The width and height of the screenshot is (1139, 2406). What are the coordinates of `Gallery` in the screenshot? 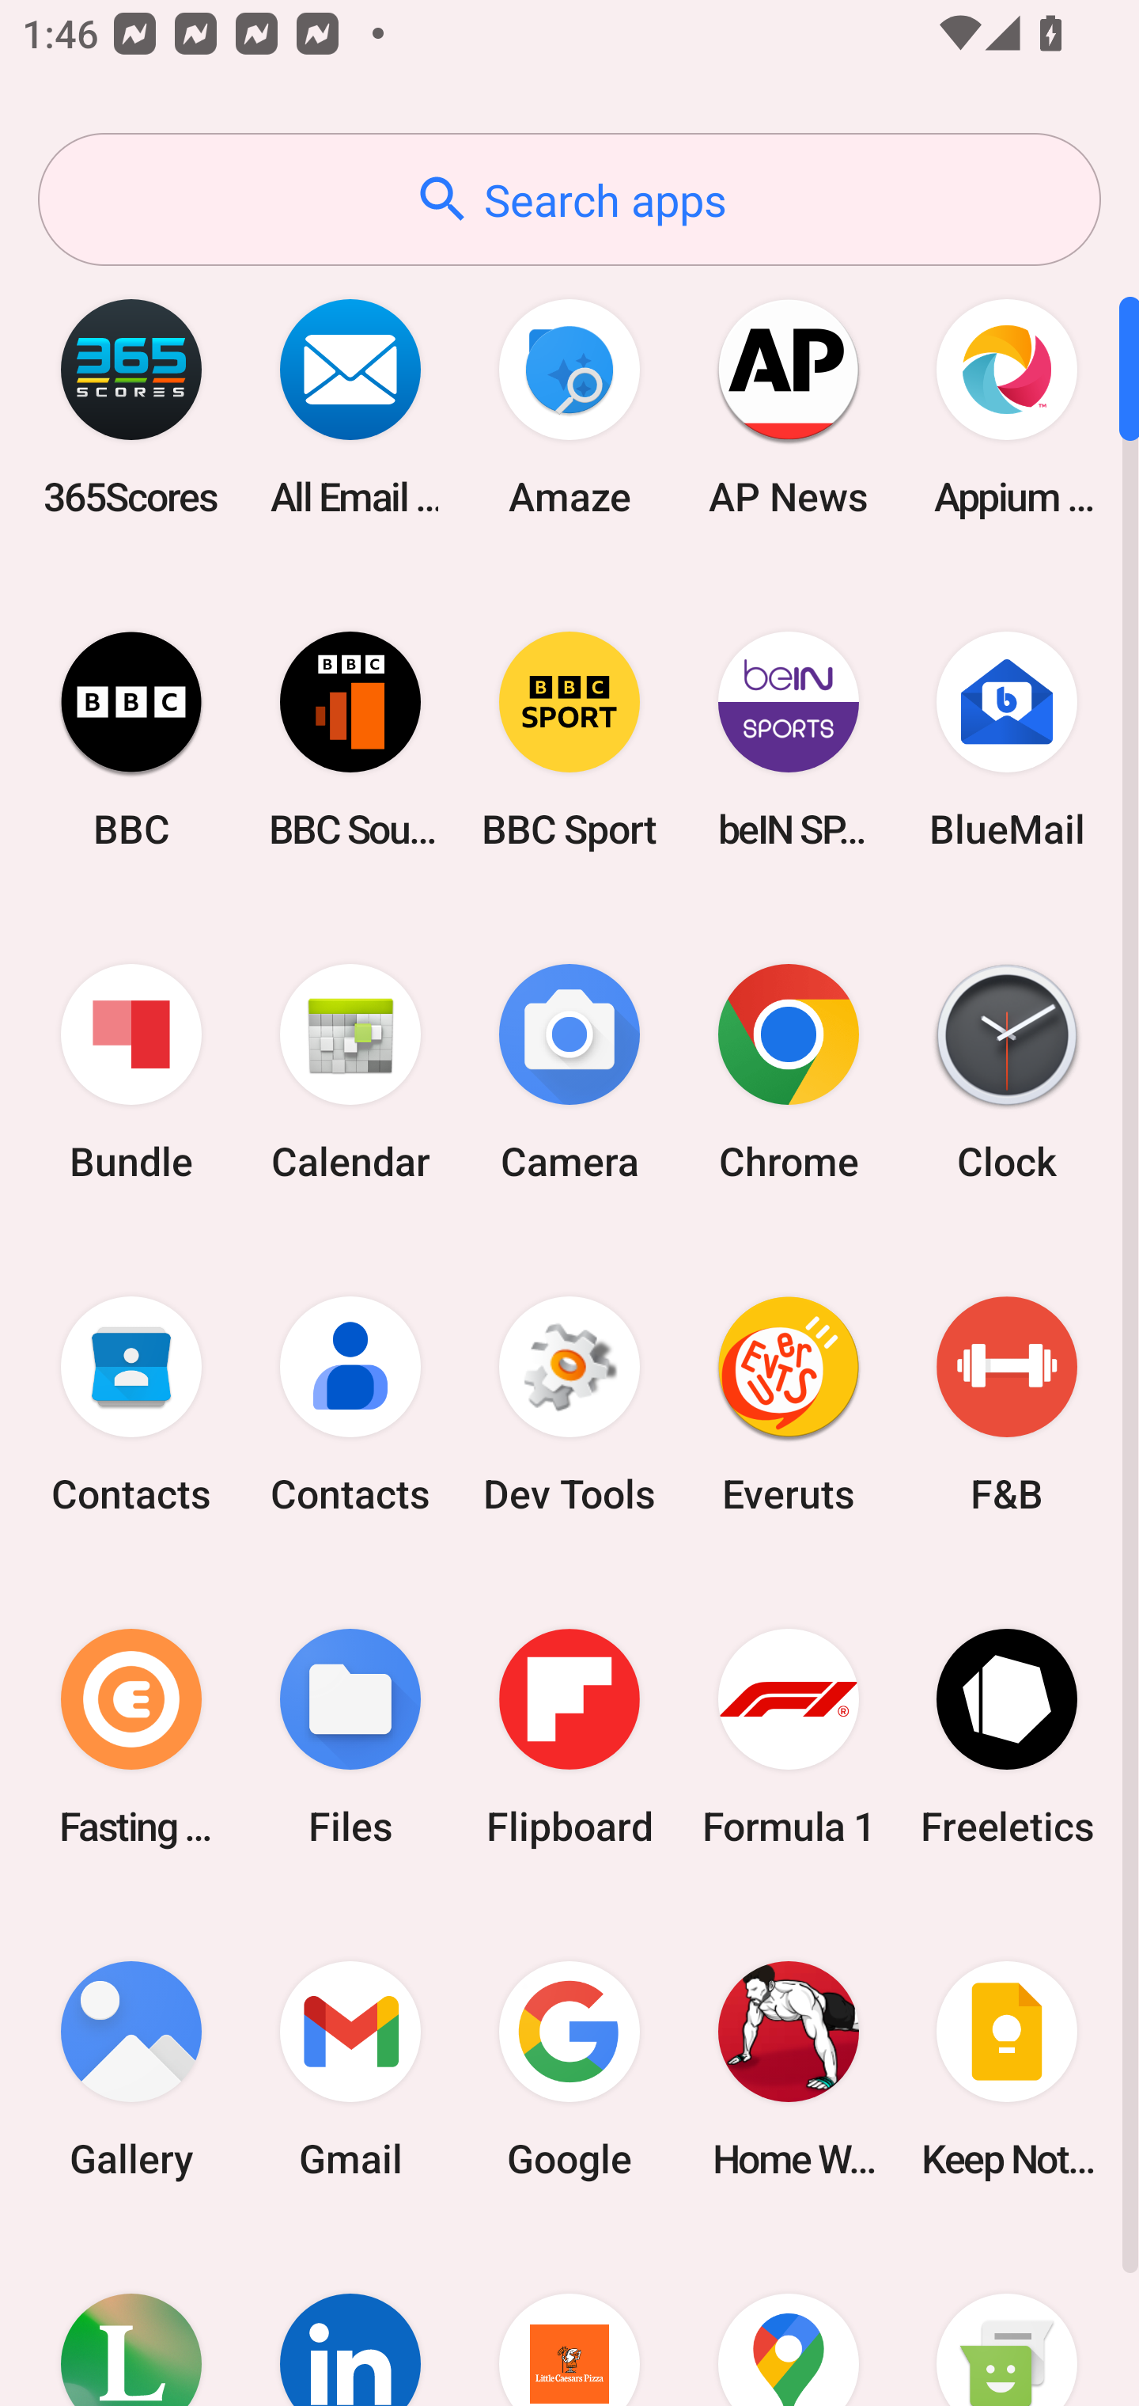 It's located at (131, 2069).